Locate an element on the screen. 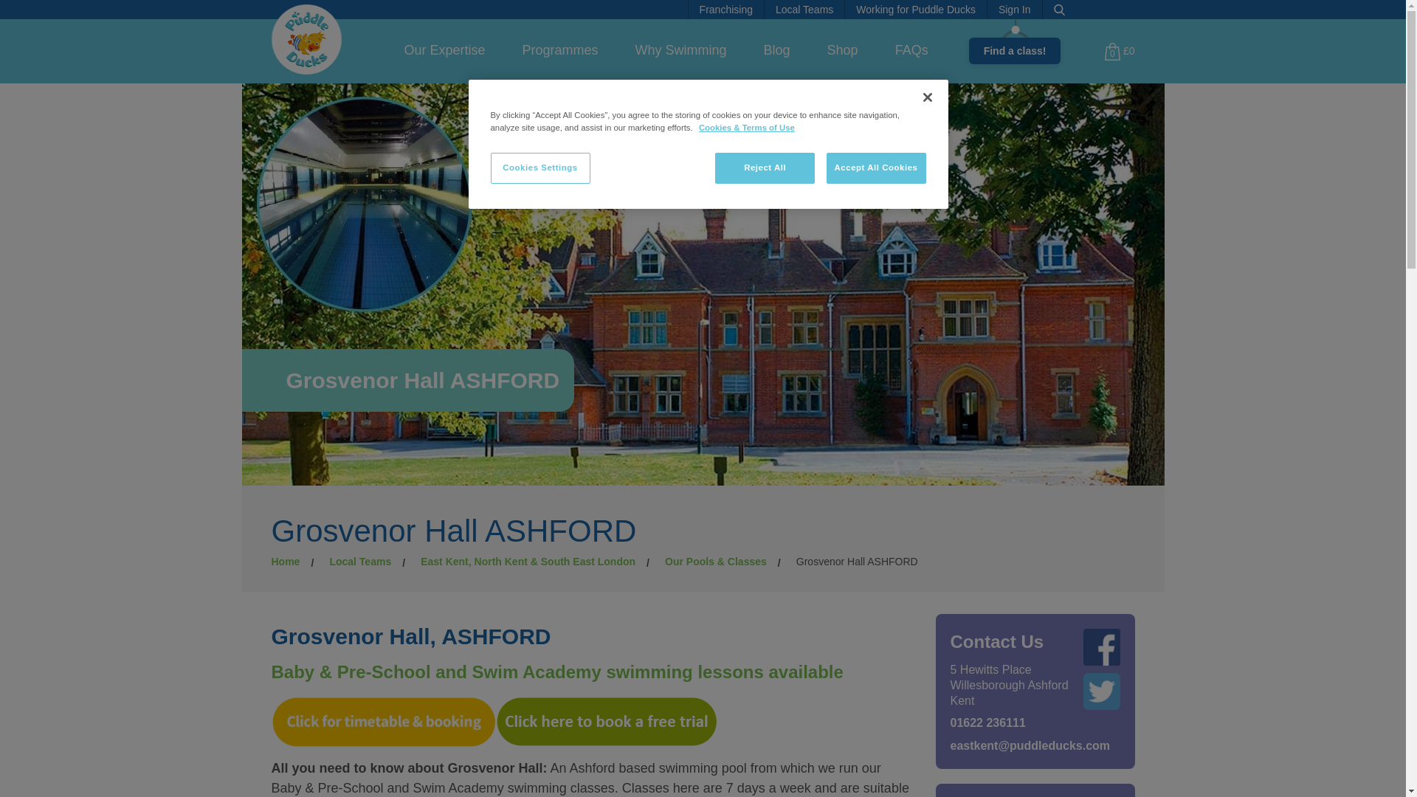 This screenshot has height=797, width=1417. Sign In is located at coordinates (1014, 9).